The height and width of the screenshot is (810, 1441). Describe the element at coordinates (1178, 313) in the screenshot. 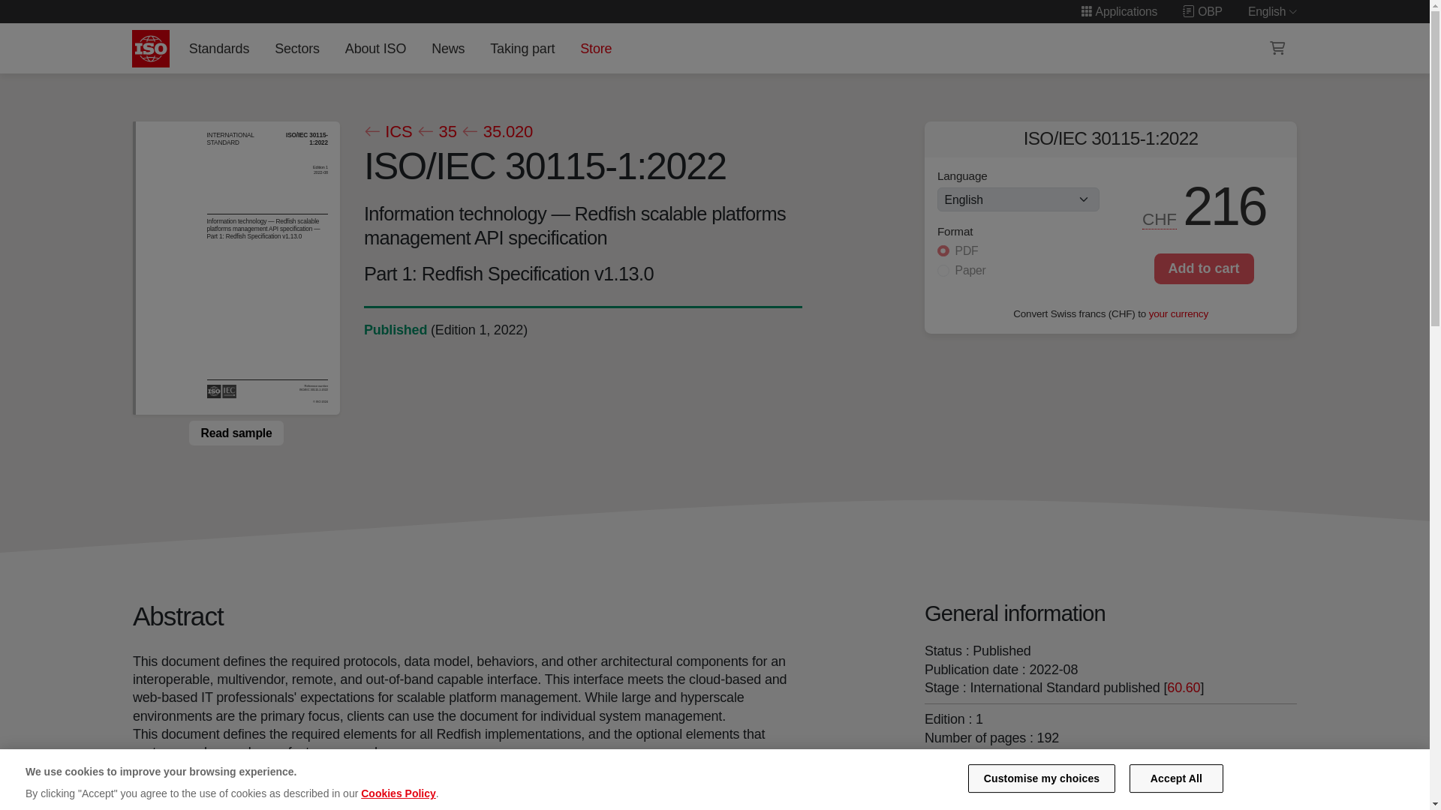

I see `your currency` at that location.